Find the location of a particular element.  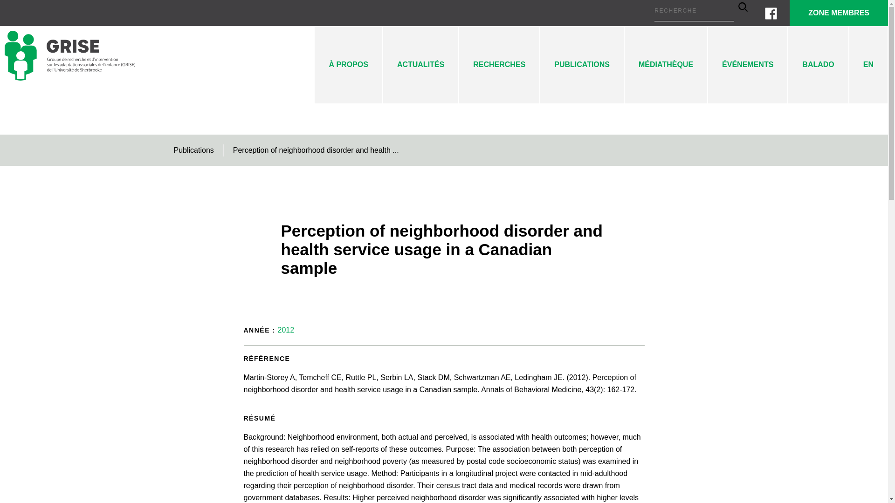

2012 is located at coordinates (286, 330).